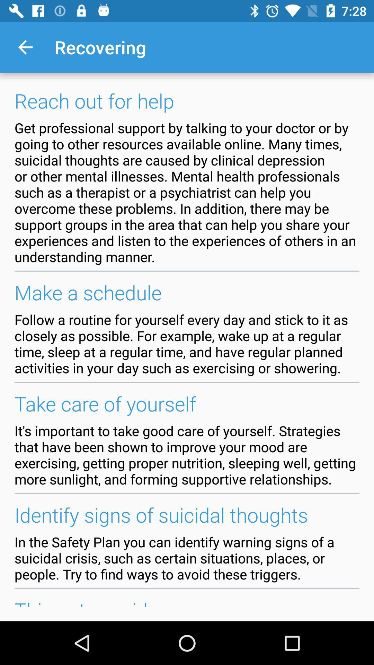  What do you see at coordinates (25, 47) in the screenshot?
I see `select the item above the reach out for icon` at bounding box center [25, 47].